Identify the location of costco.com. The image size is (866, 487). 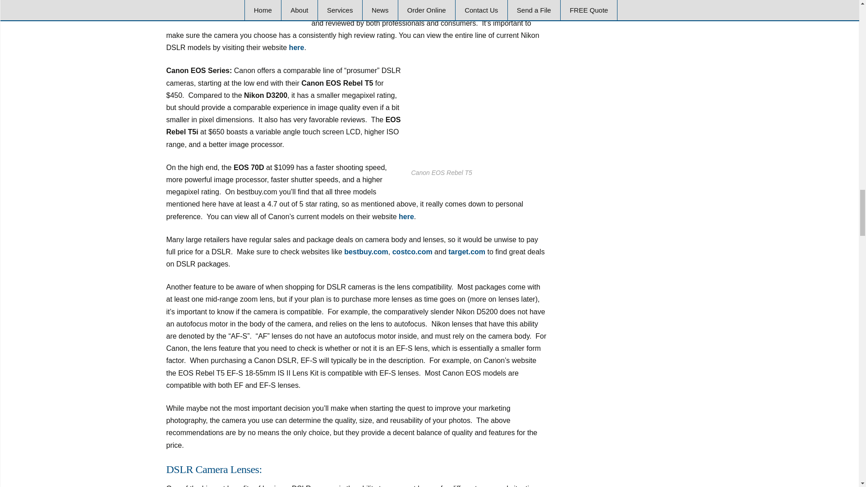
(412, 252).